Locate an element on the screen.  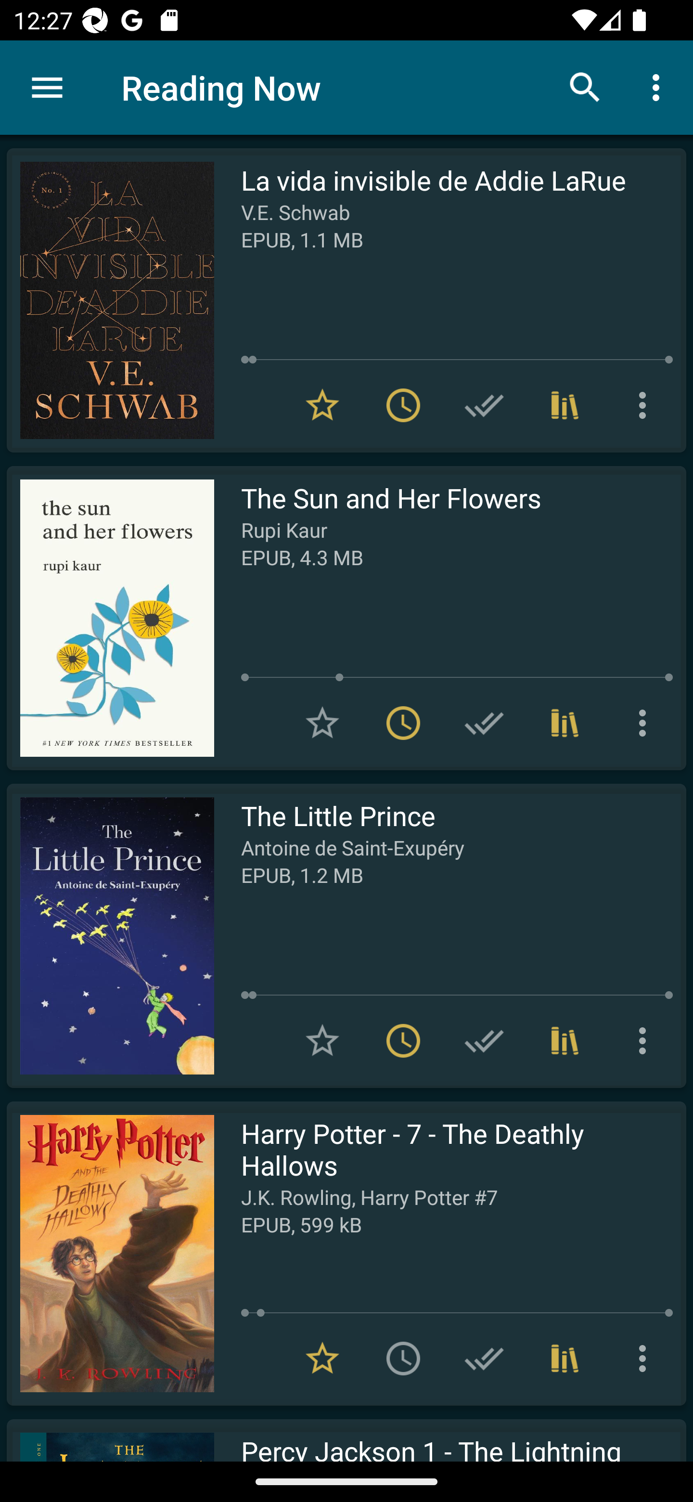
More options is located at coordinates (646, 1359).